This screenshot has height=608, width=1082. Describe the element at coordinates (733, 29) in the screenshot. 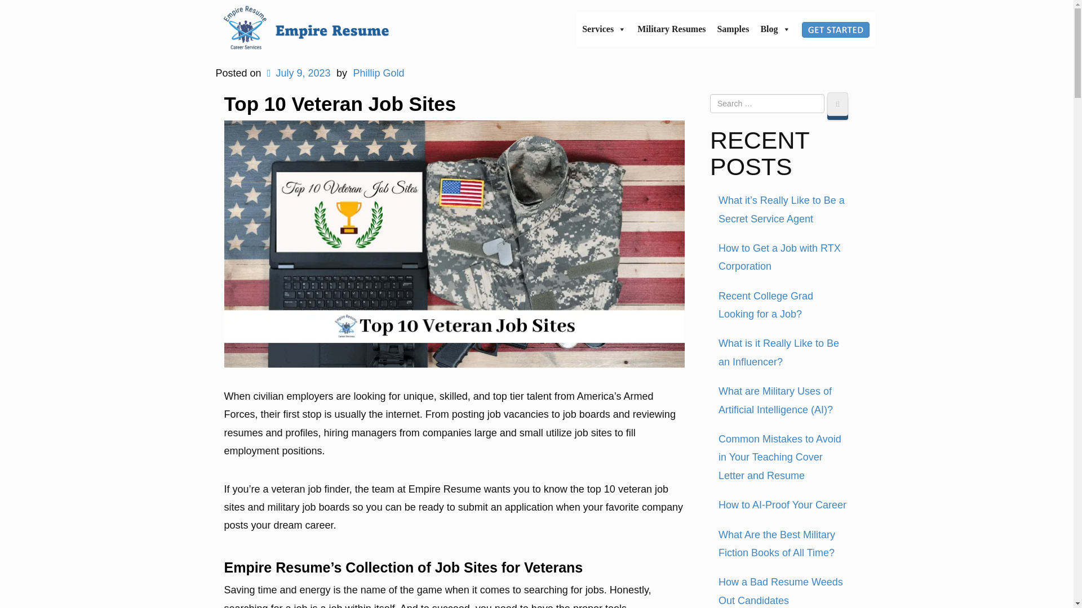

I see `Samples` at that location.